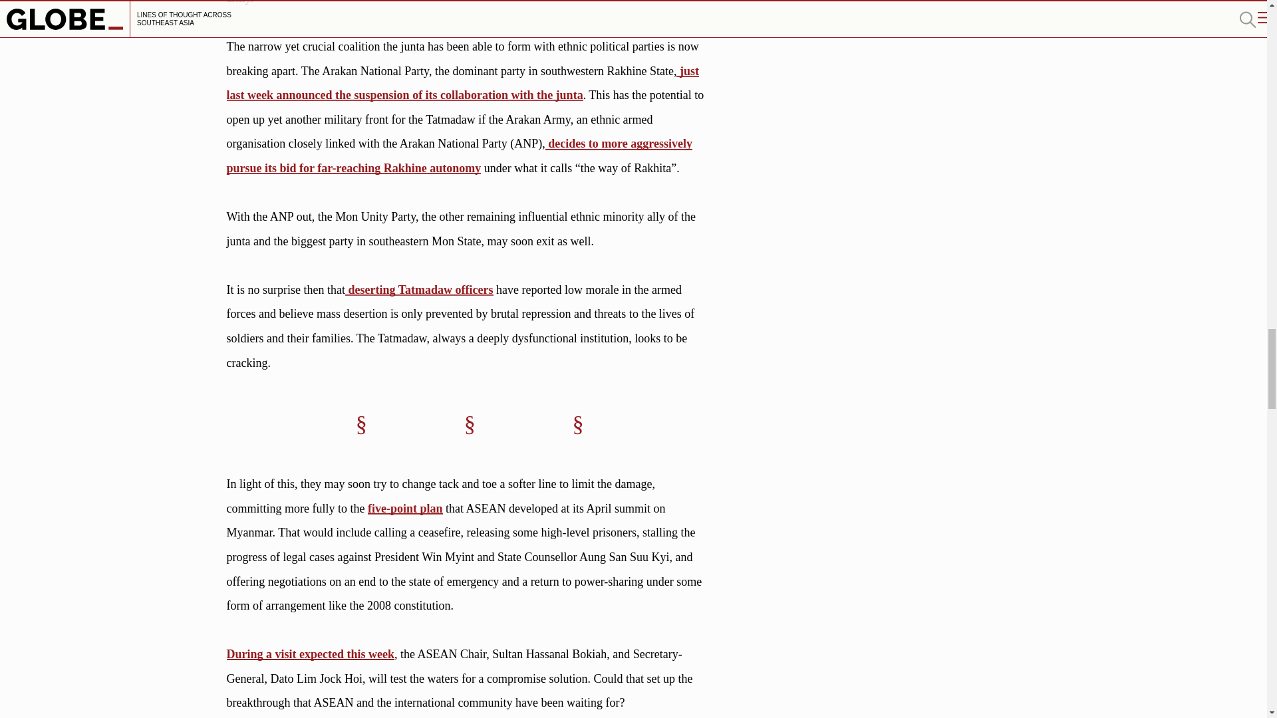 The width and height of the screenshot is (1277, 718). What do you see at coordinates (405, 508) in the screenshot?
I see `five-point plan` at bounding box center [405, 508].